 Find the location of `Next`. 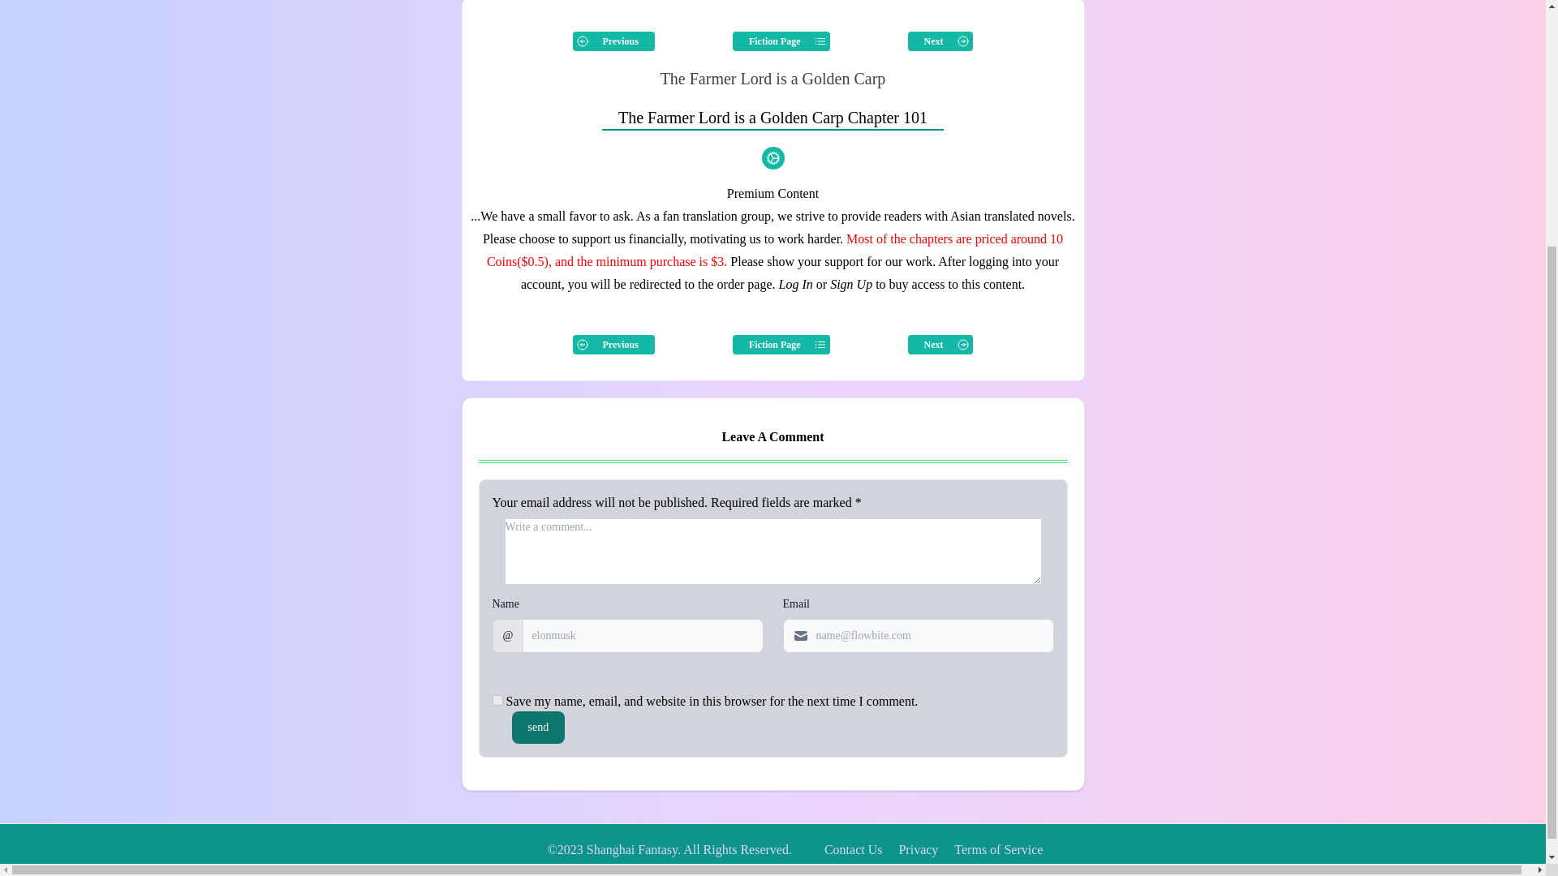

Next is located at coordinates (940, 41).